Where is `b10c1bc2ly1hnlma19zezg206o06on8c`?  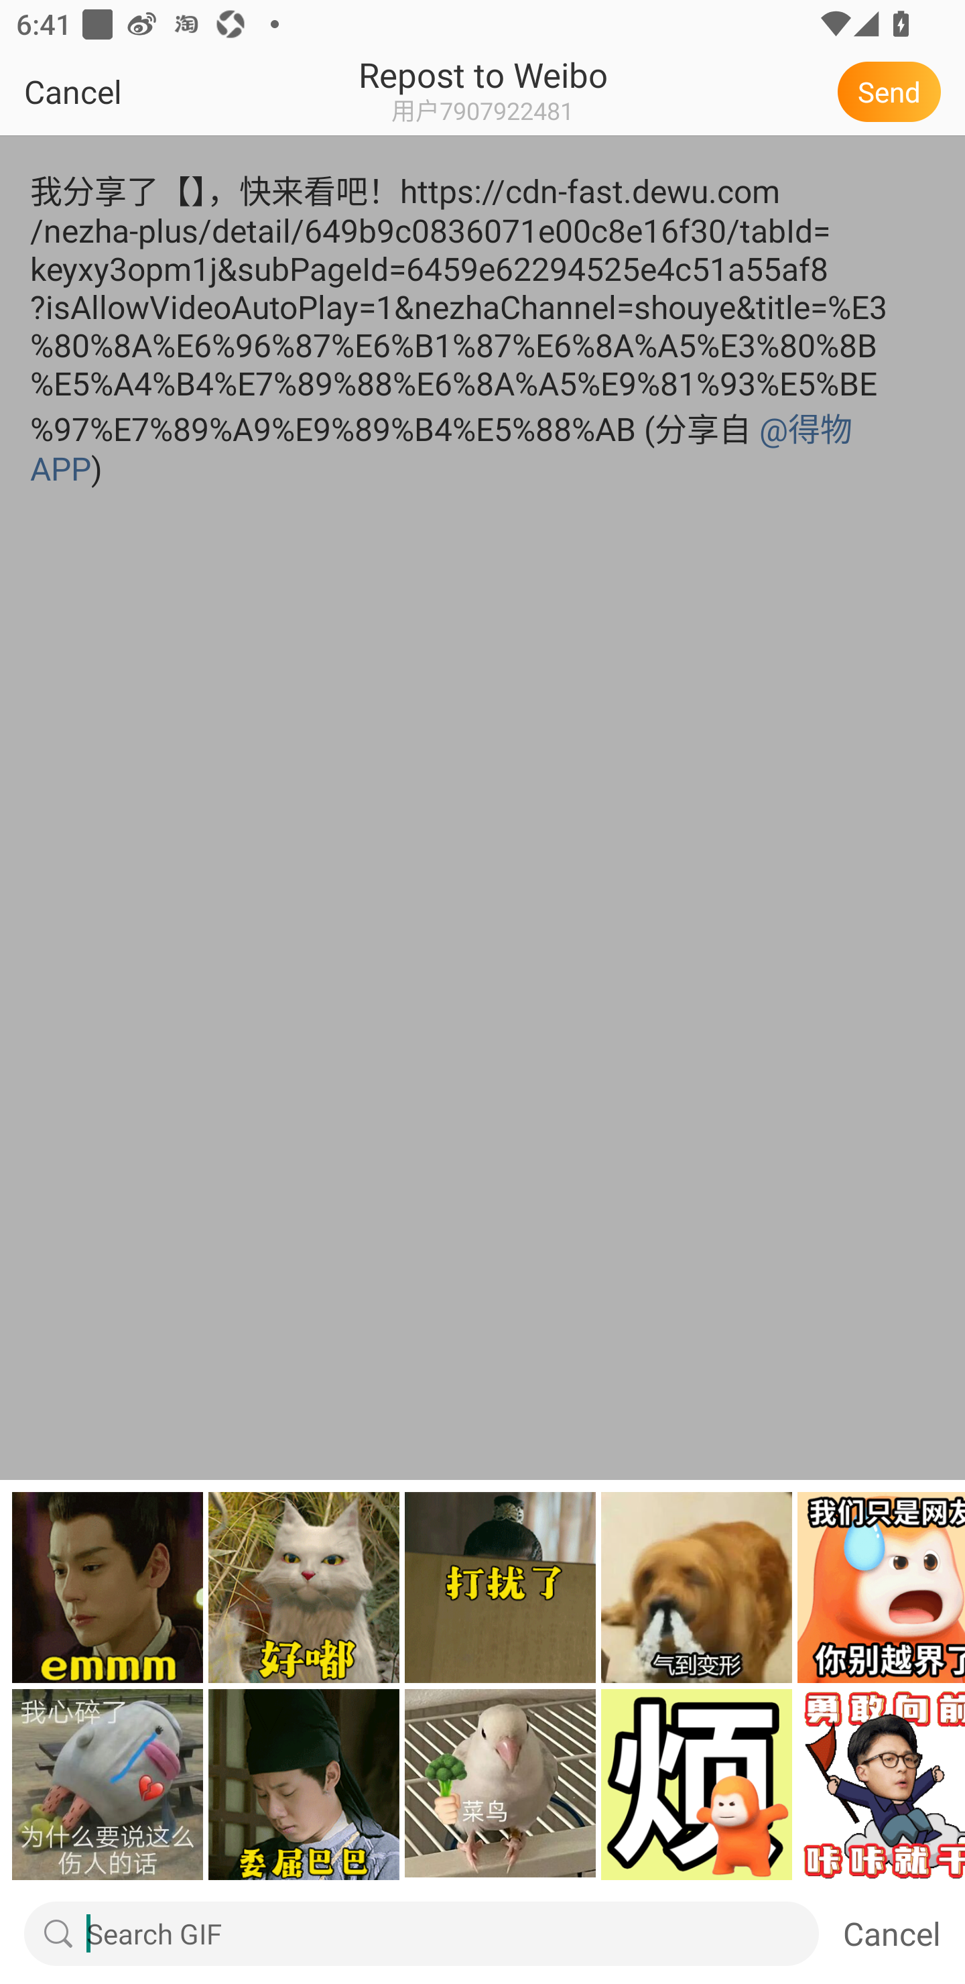 b10c1bc2ly1hnlma19zezg206o06on8c is located at coordinates (881, 1784).